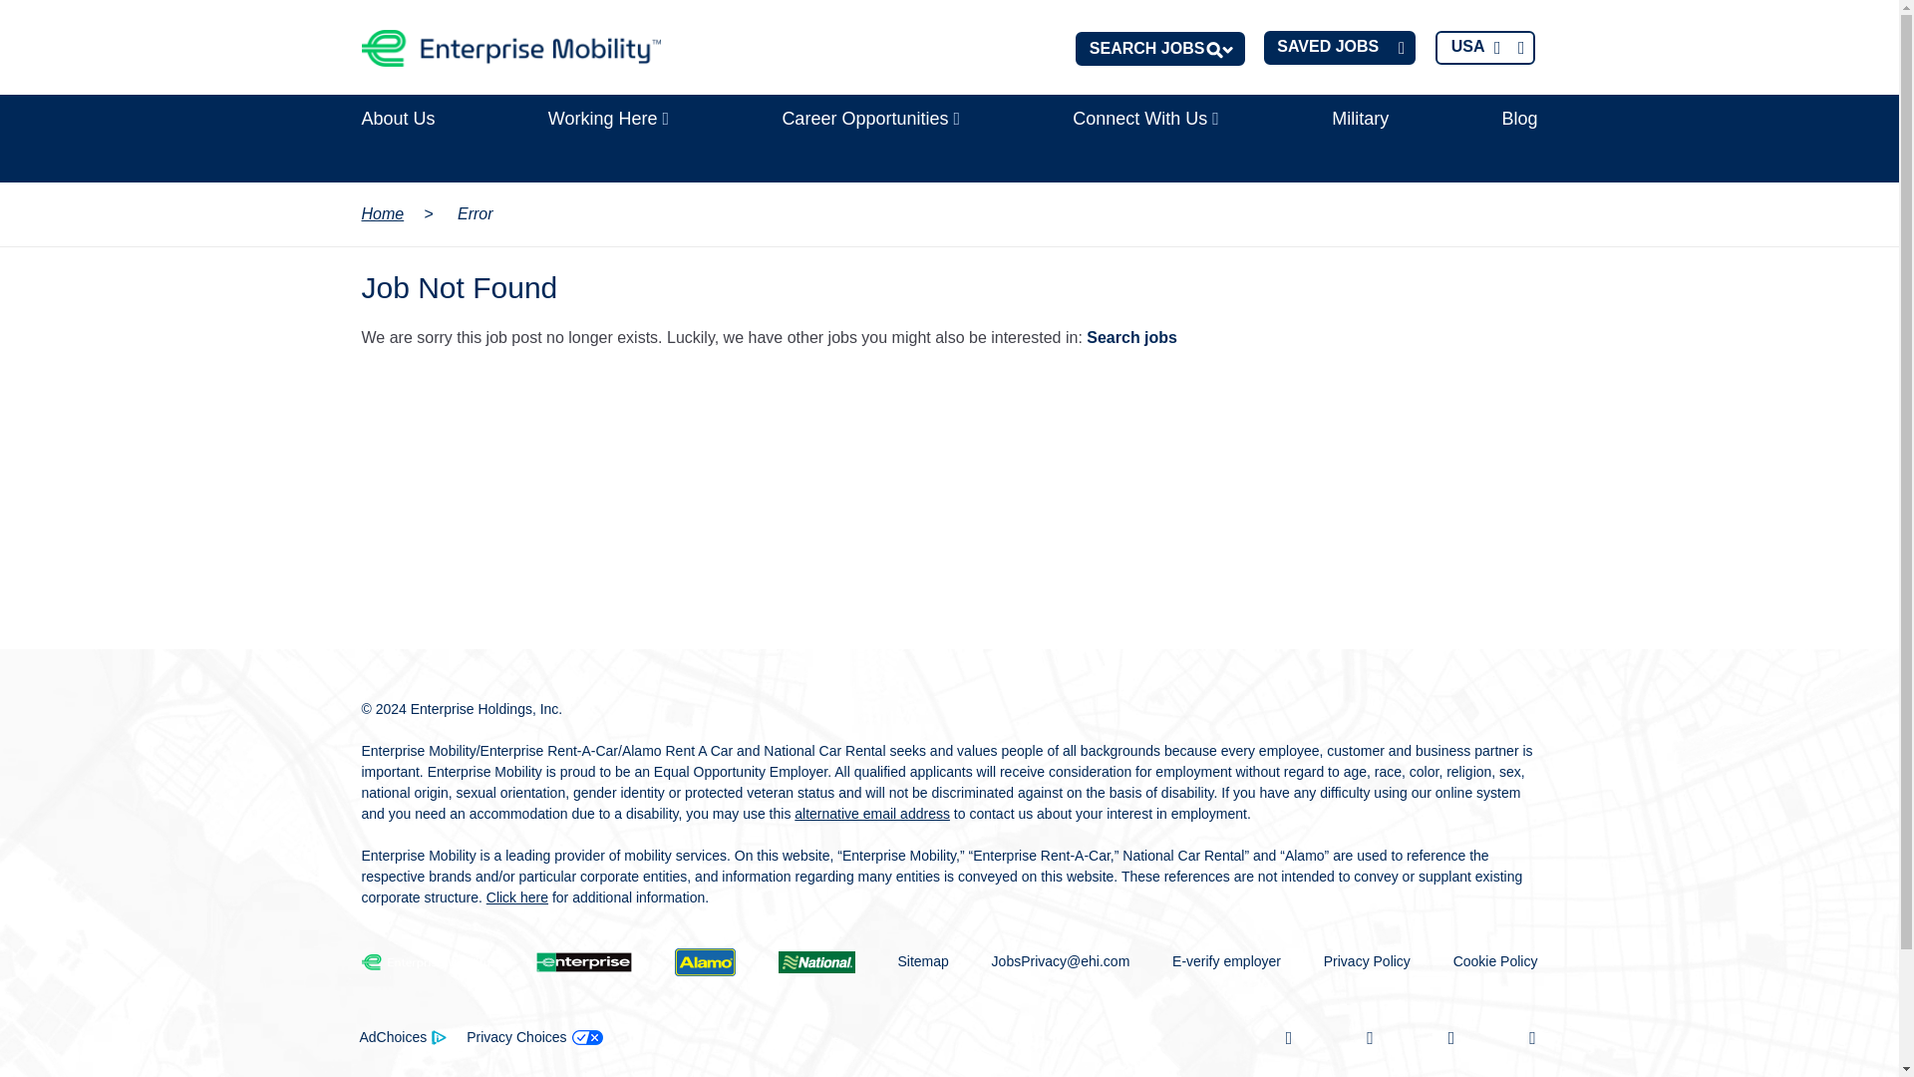 The image size is (1914, 1077). What do you see at coordinates (1340, 48) in the screenshot?
I see `SAVED JOBS` at bounding box center [1340, 48].